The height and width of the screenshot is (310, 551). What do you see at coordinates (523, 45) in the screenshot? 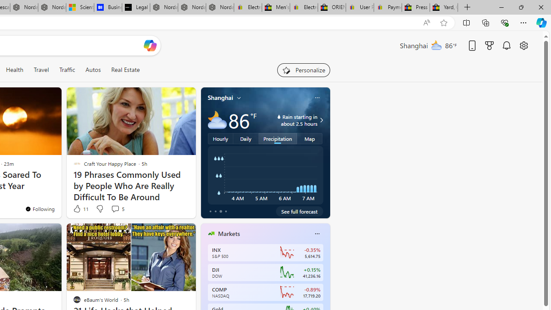
I see `Open settings` at bounding box center [523, 45].